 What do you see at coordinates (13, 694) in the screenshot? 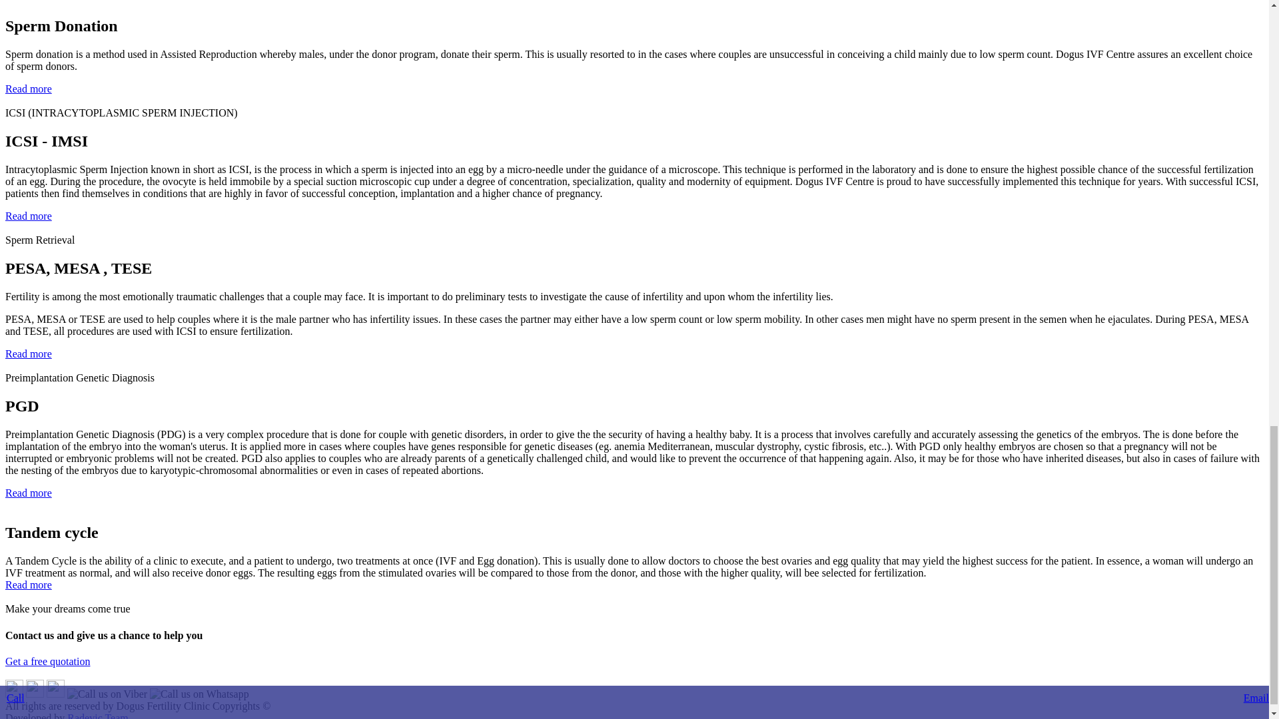
I see `Visit our Spanish website` at bounding box center [13, 694].